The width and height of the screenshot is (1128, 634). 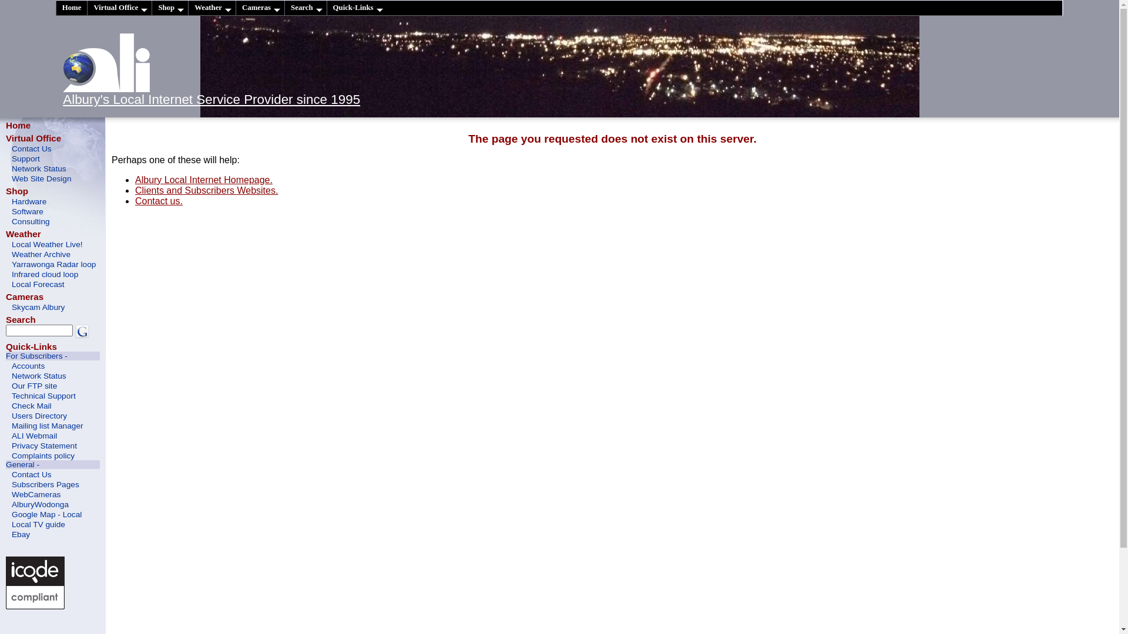 What do you see at coordinates (204, 180) in the screenshot?
I see `Albury Local Internet Homepage.` at bounding box center [204, 180].